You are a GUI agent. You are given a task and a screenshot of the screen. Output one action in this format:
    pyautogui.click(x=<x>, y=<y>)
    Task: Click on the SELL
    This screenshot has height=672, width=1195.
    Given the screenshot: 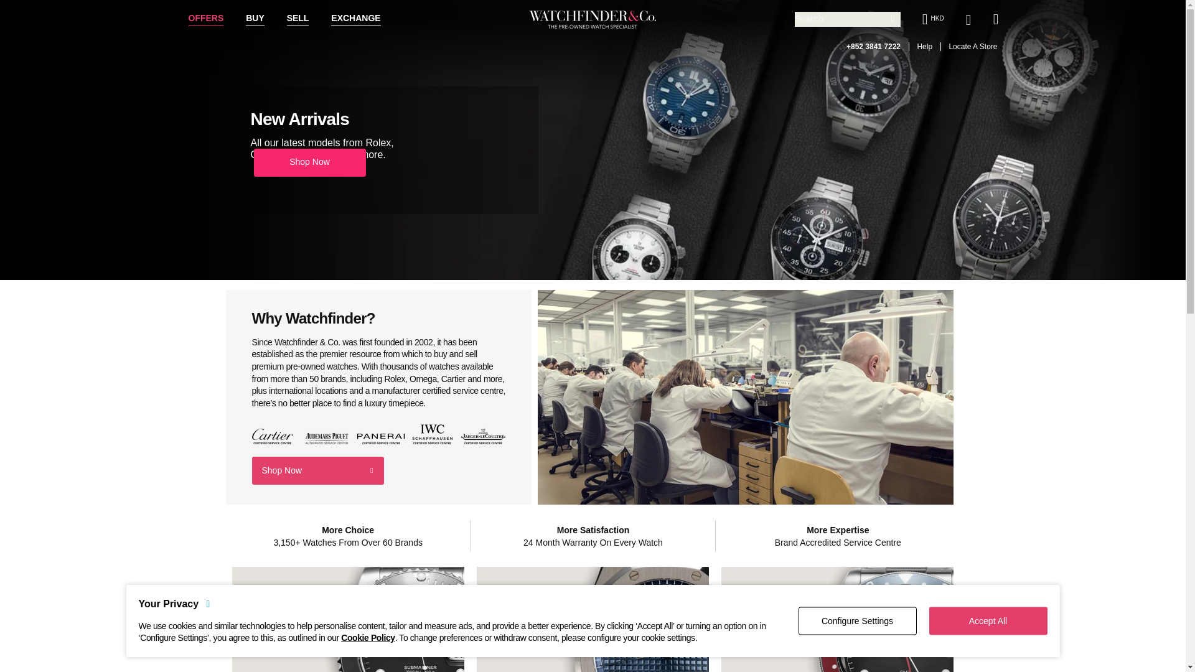 What is the action you would take?
    pyautogui.click(x=298, y=19)
    